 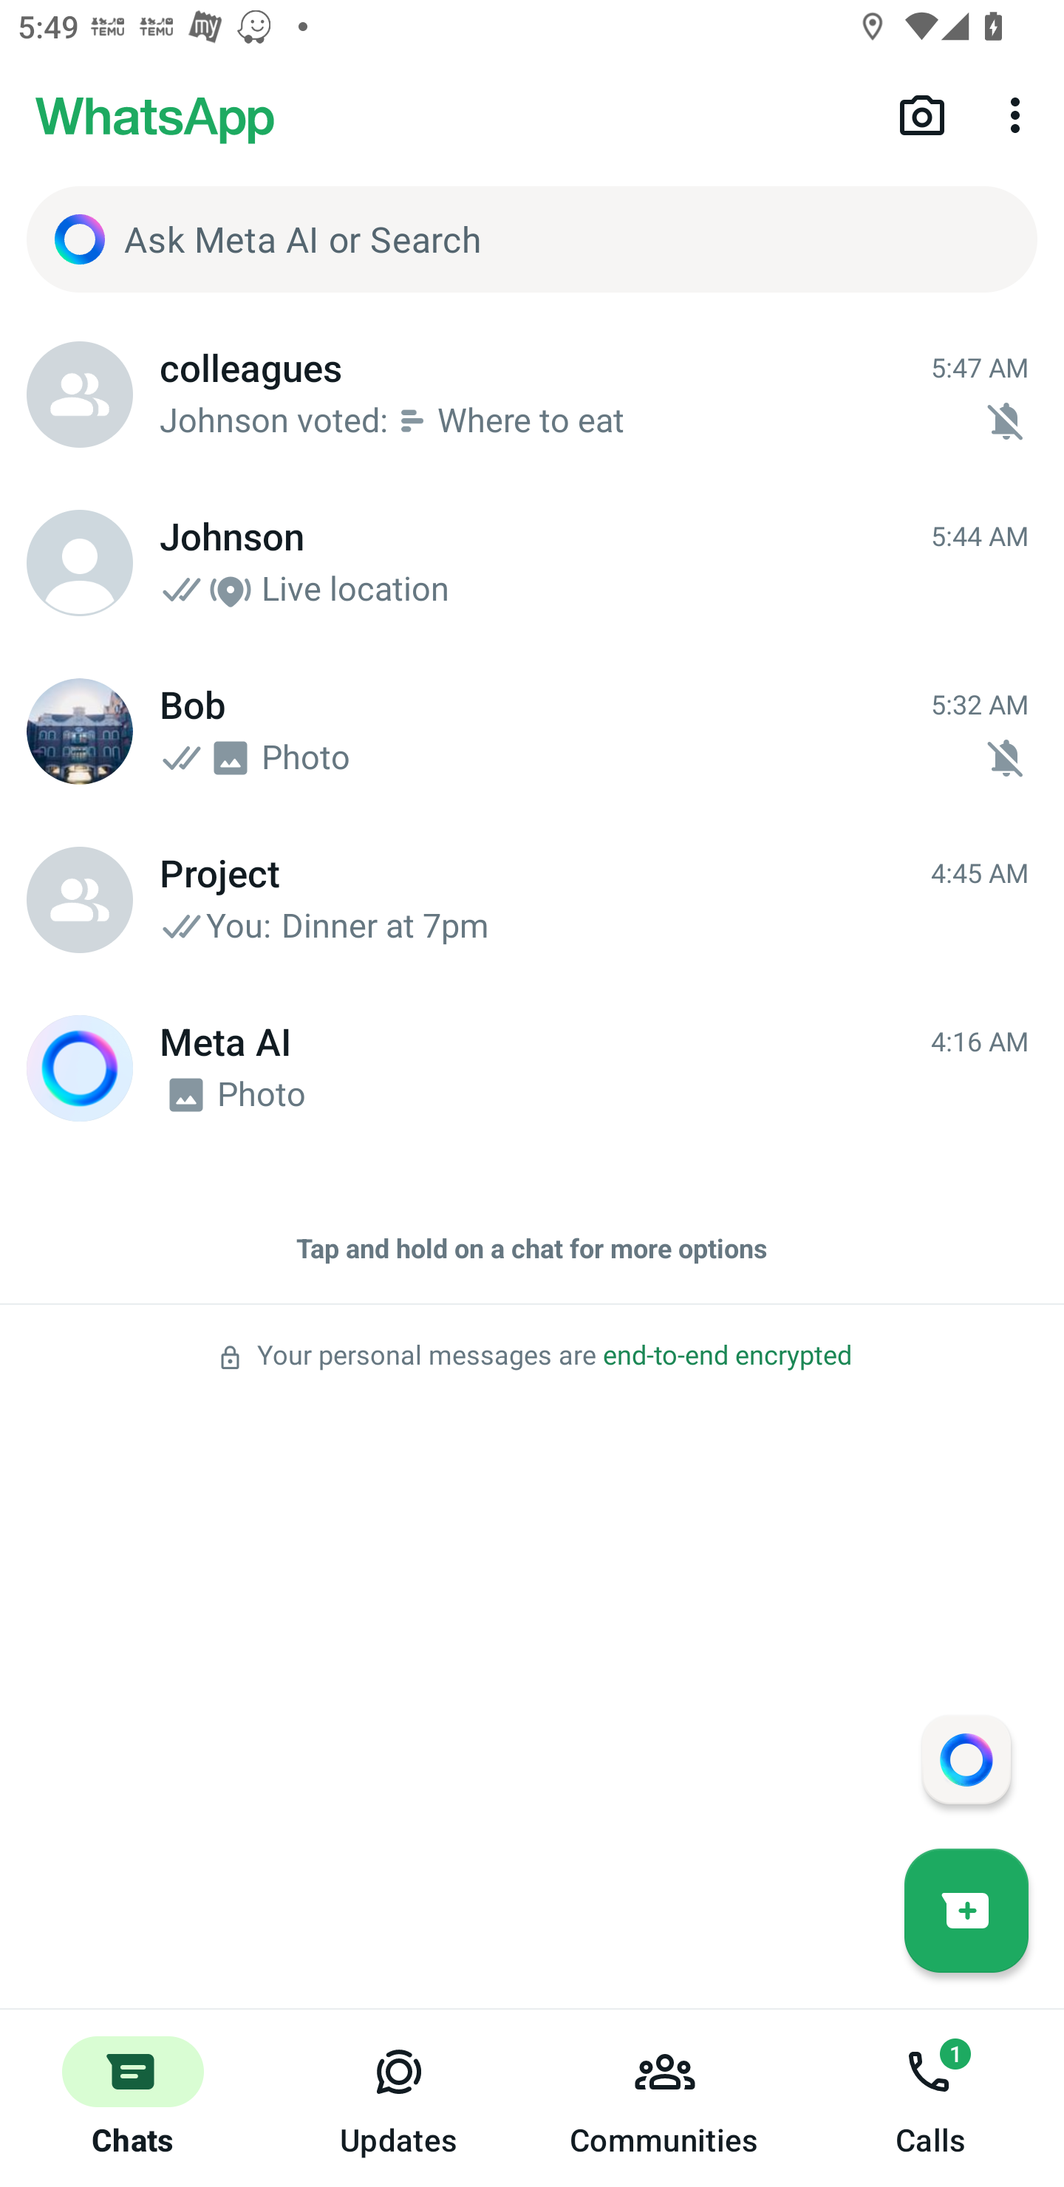 I want to click on New chat, so click(x=966, y=1910).